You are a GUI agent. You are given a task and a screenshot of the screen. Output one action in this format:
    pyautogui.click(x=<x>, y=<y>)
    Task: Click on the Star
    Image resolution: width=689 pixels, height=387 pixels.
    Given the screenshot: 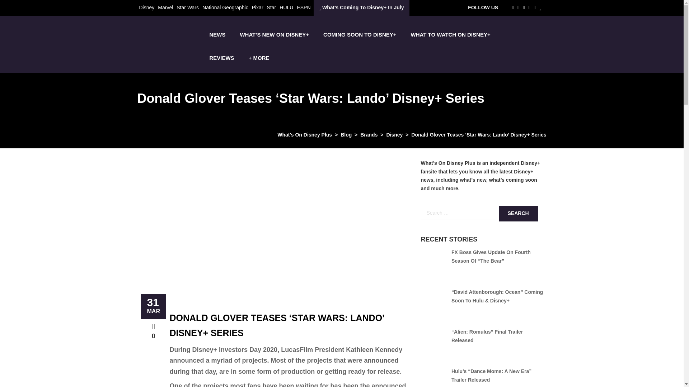 What is the action you would take?
    pyautogui.click(x=271, y=7)
    